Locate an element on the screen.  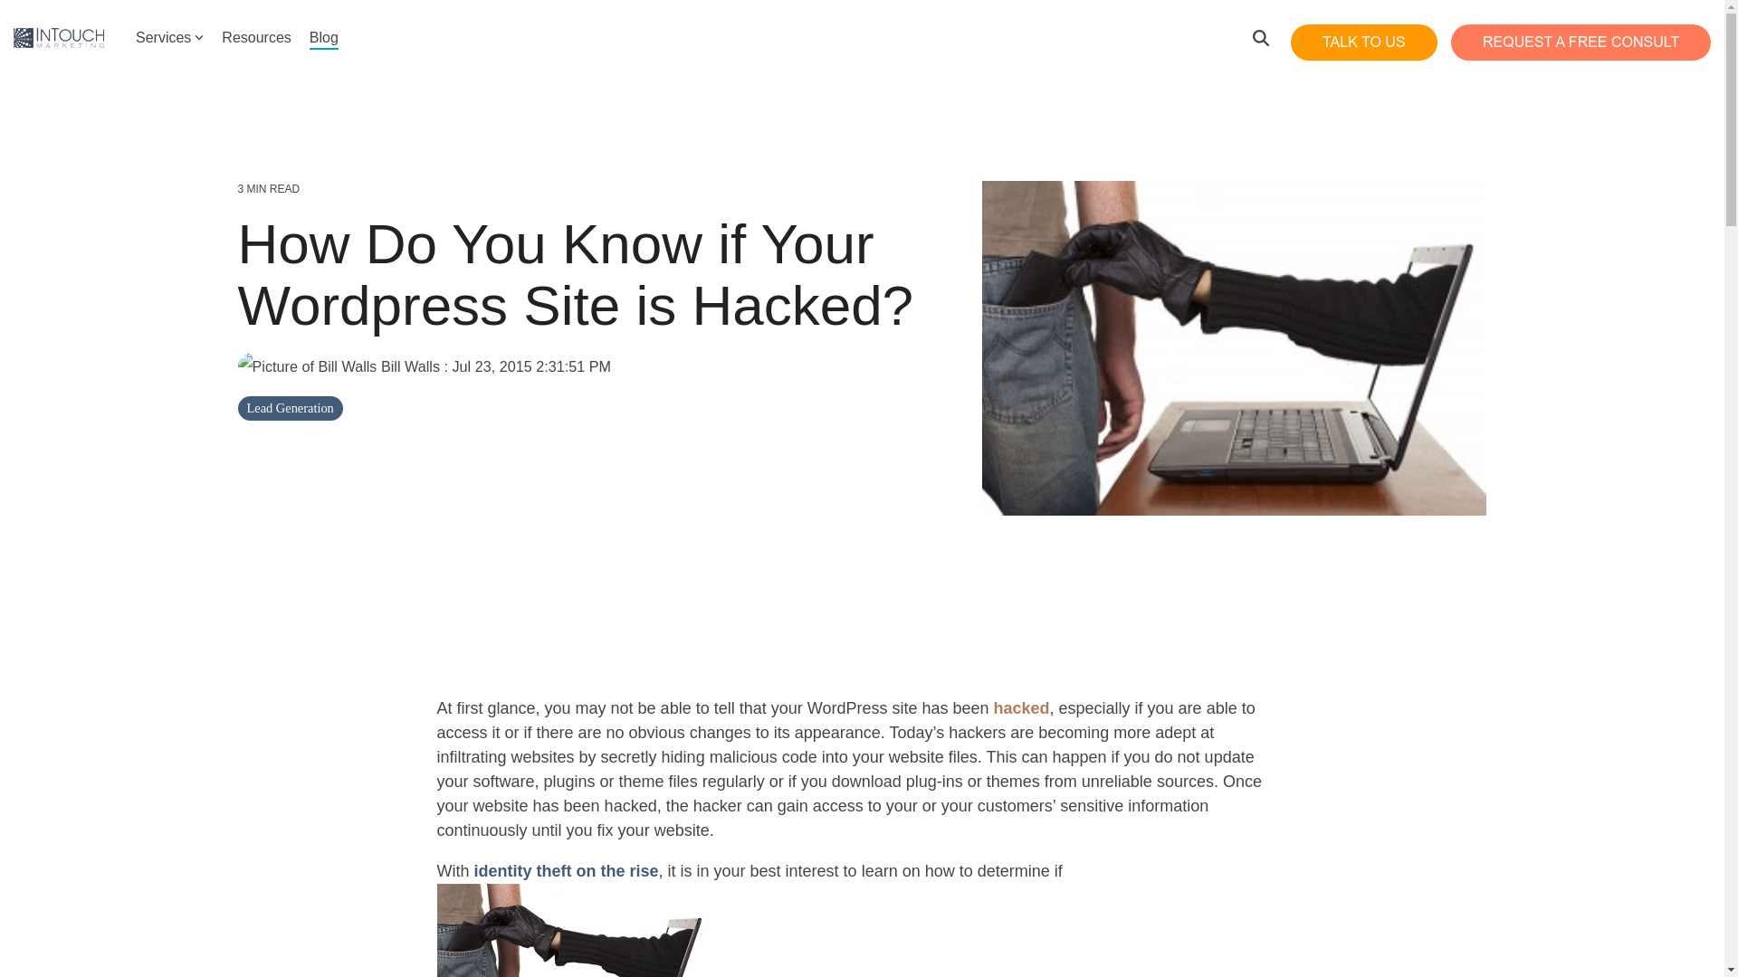
hacked is located at coordinates (1021, 707).